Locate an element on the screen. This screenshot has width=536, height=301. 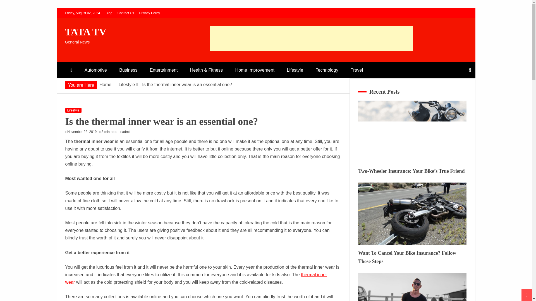
Automotive is located at coordinates (95, 70).